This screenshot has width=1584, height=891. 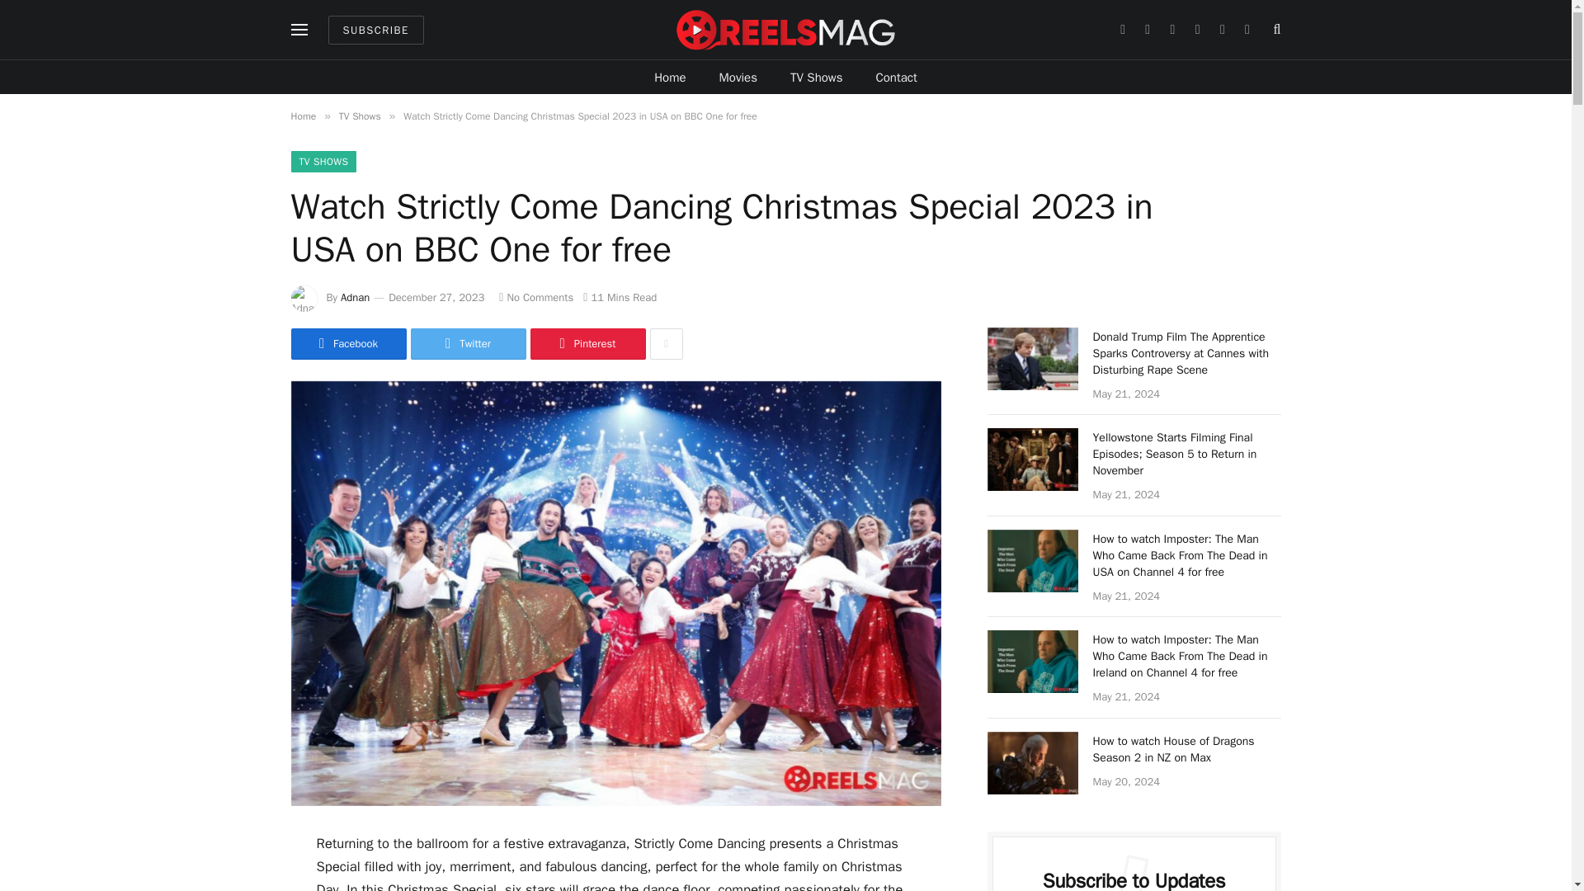 What do you see at coordinates (355, 297) in the screenshot?
I see `Posts by Adnan` at bounding box center [355, 297].